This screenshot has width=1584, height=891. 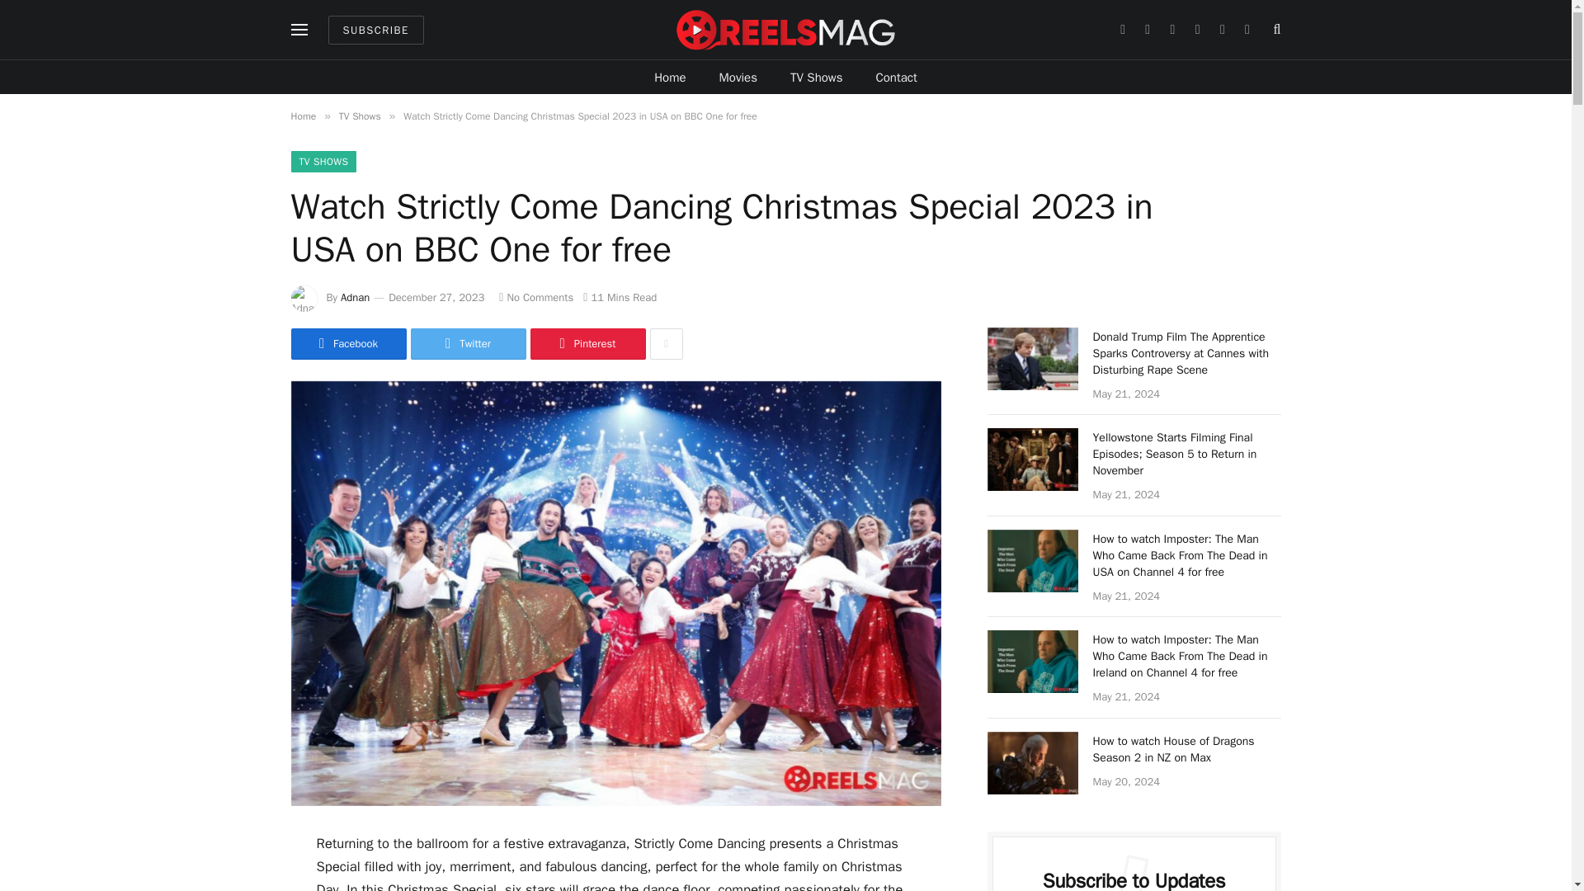 What do you see at coordinates (355, 297) in the screenshot?
I see `Posts by Adnan` at bounding box center [355, 297].